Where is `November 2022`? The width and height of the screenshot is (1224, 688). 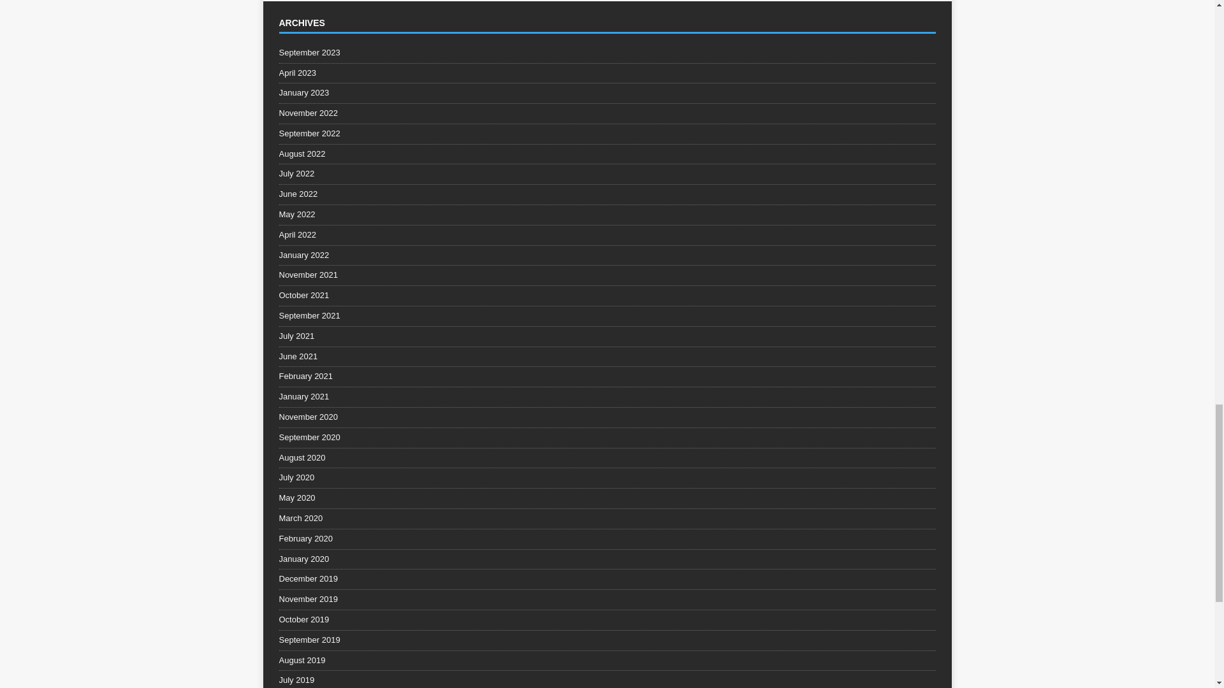
November 2022 is located at coordinates (607, 113).